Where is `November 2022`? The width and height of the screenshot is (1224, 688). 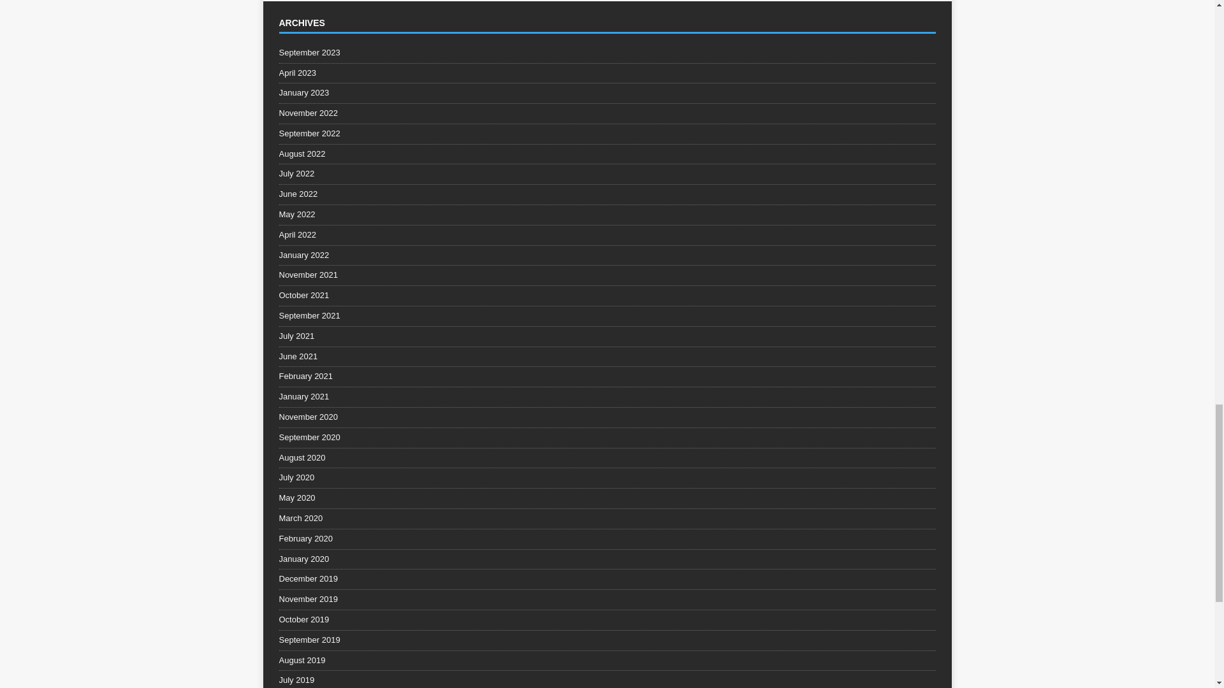
November 2022 is located at coordinates (607, 113).